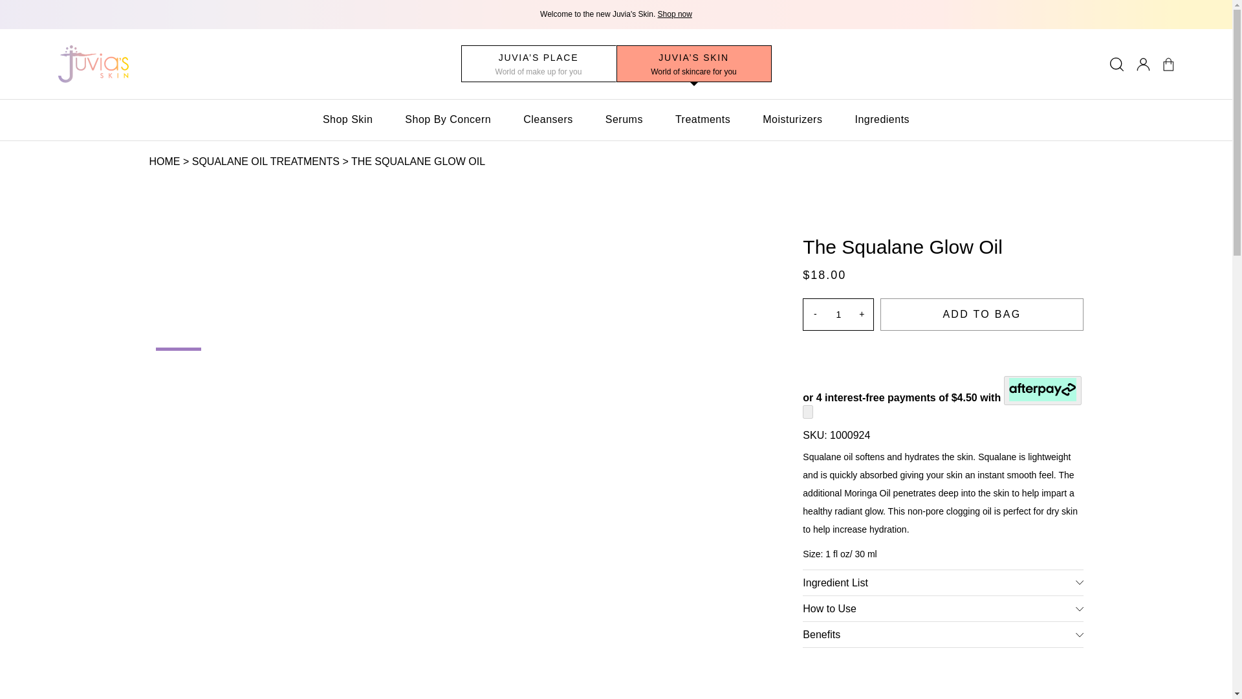 The width and height of the screenshot is (1242, 699). Describe the element at coordinates (1117, 63) in the screenshot. I see `search` at that location.